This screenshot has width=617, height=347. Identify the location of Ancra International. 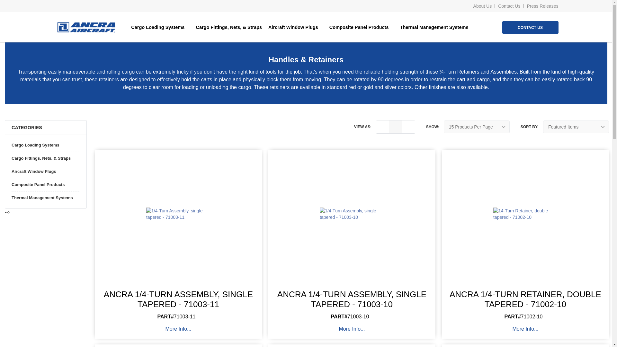
(86, 27).